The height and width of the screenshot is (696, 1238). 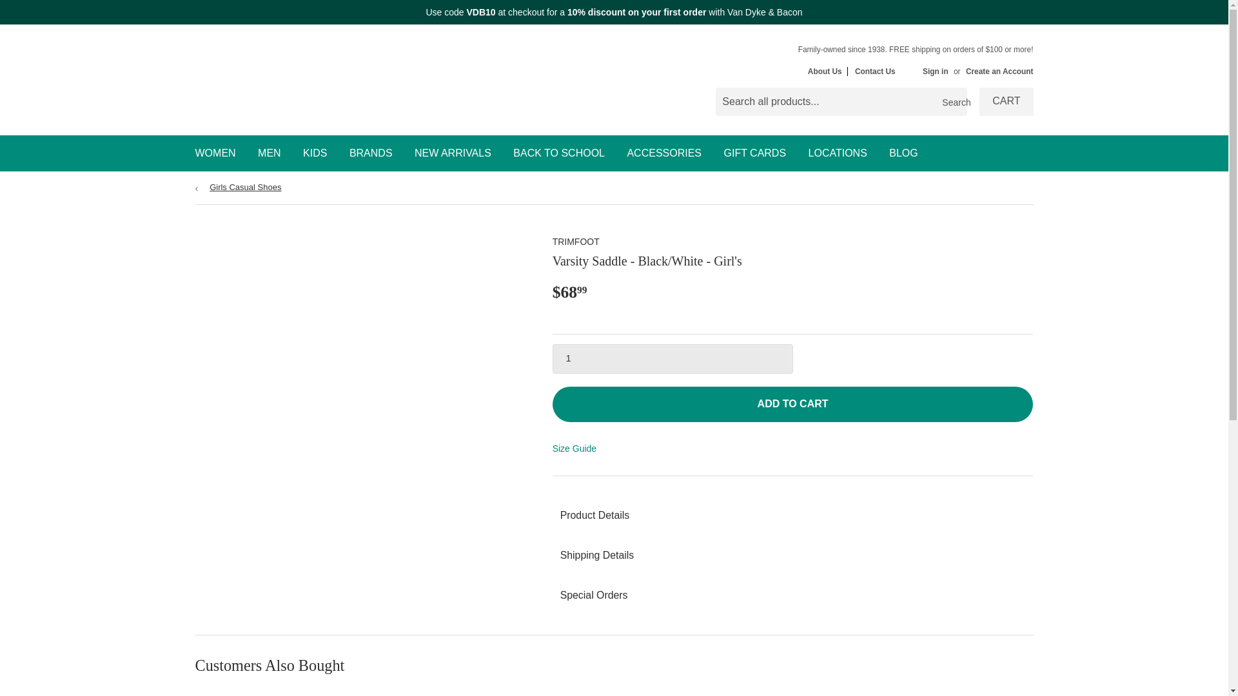 I want to click on CART, so click(x=1006, y=102).